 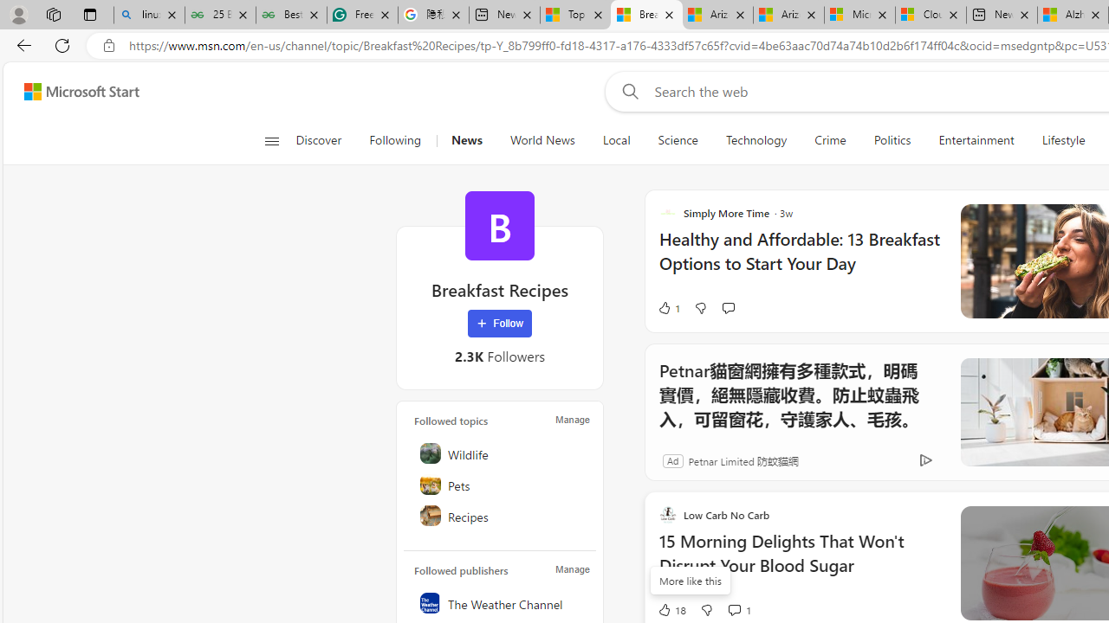 I want to click on Class: button-glyph, so click(x=271, y=140).